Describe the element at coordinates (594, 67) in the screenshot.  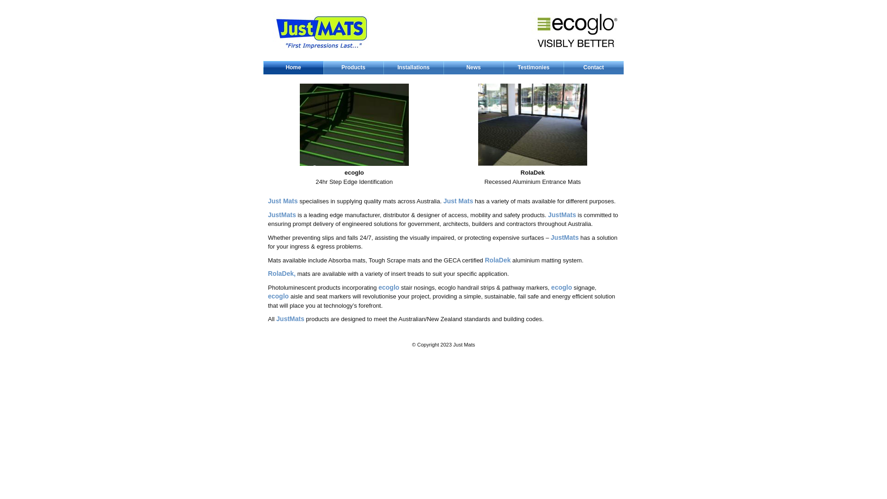
I see `Contact` at that location.